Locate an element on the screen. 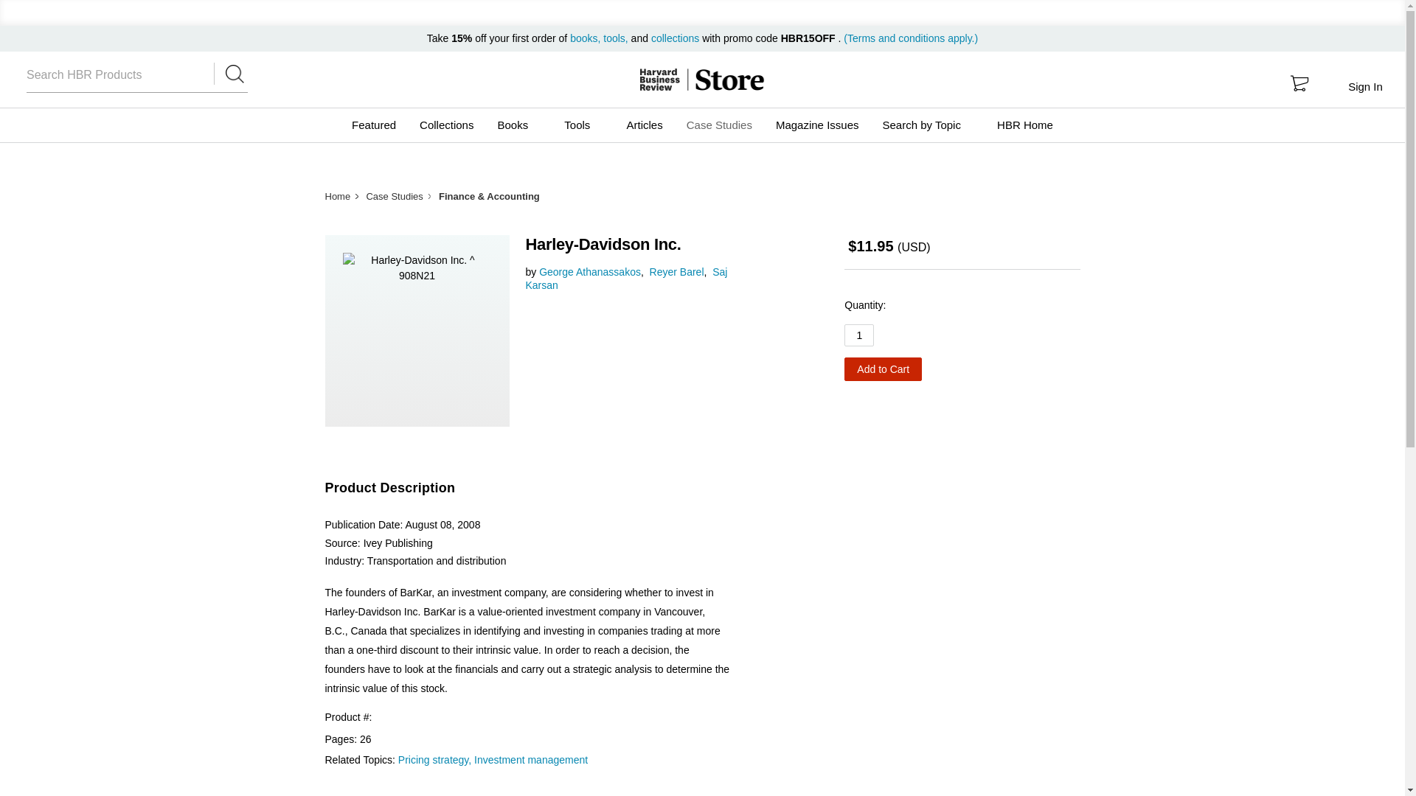 The width and height of the screenshot is (1416, 796). Books is located at coordinates (518, 125).